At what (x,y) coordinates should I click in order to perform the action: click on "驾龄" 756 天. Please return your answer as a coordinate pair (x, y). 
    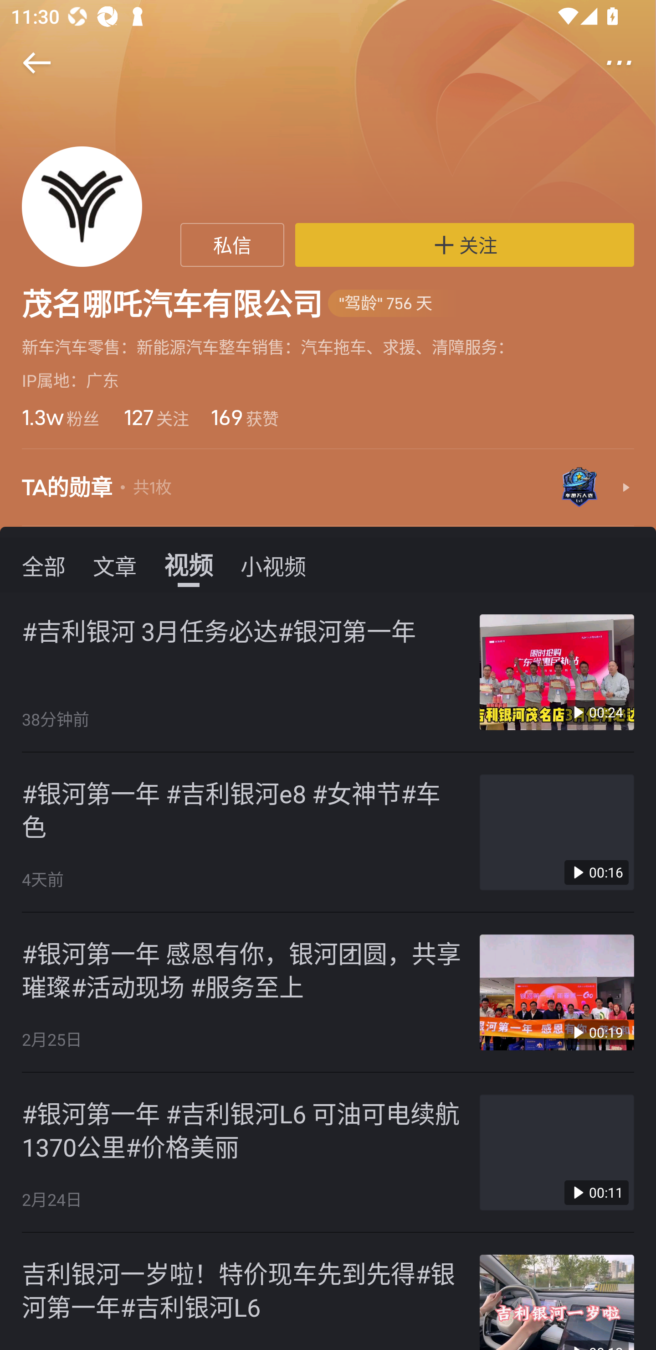
    Looking at the image, I should click on (394, 304).